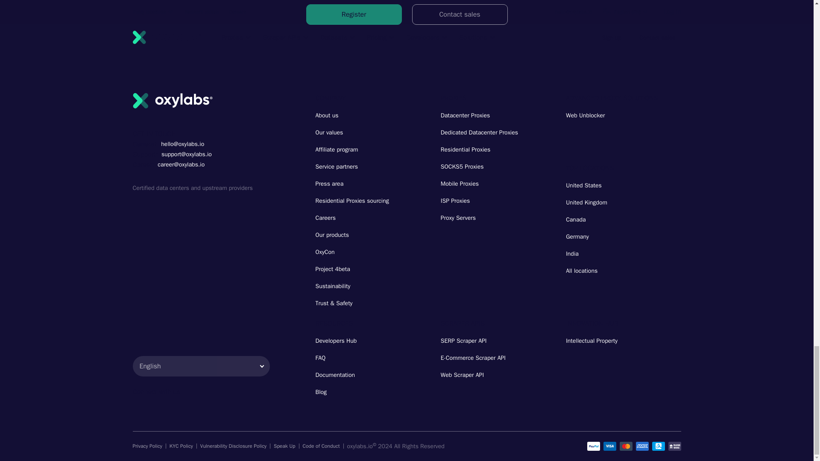  I want to click on About us, so click(326, 115).